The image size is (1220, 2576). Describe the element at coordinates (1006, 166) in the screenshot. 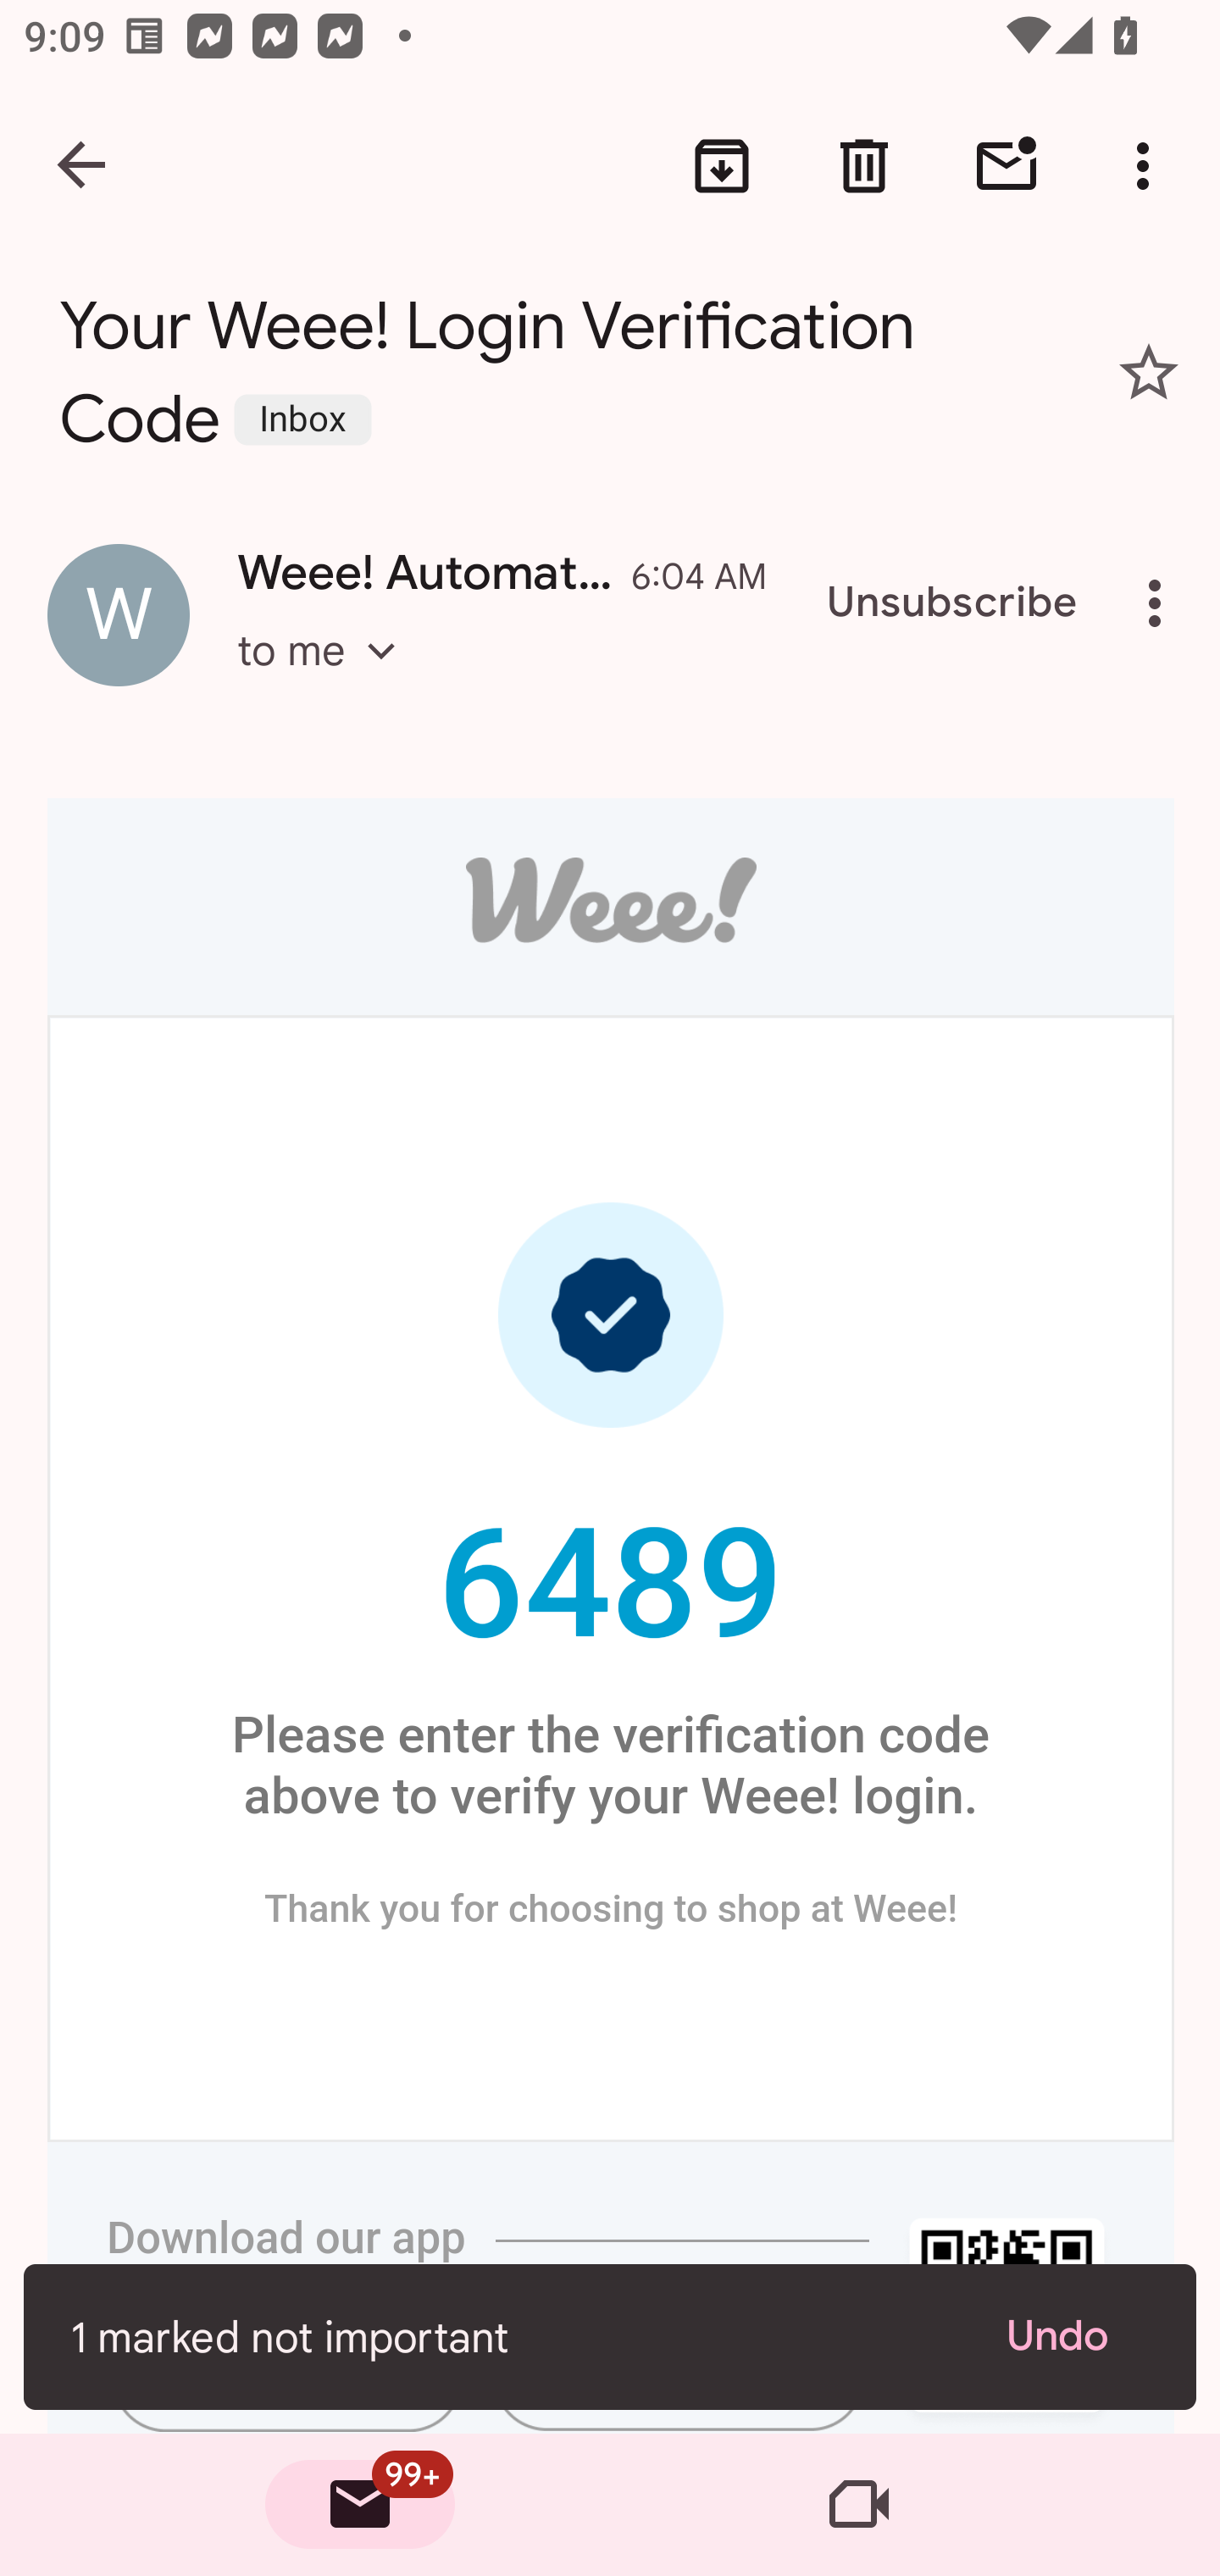

I see `Mark unread` at that location.